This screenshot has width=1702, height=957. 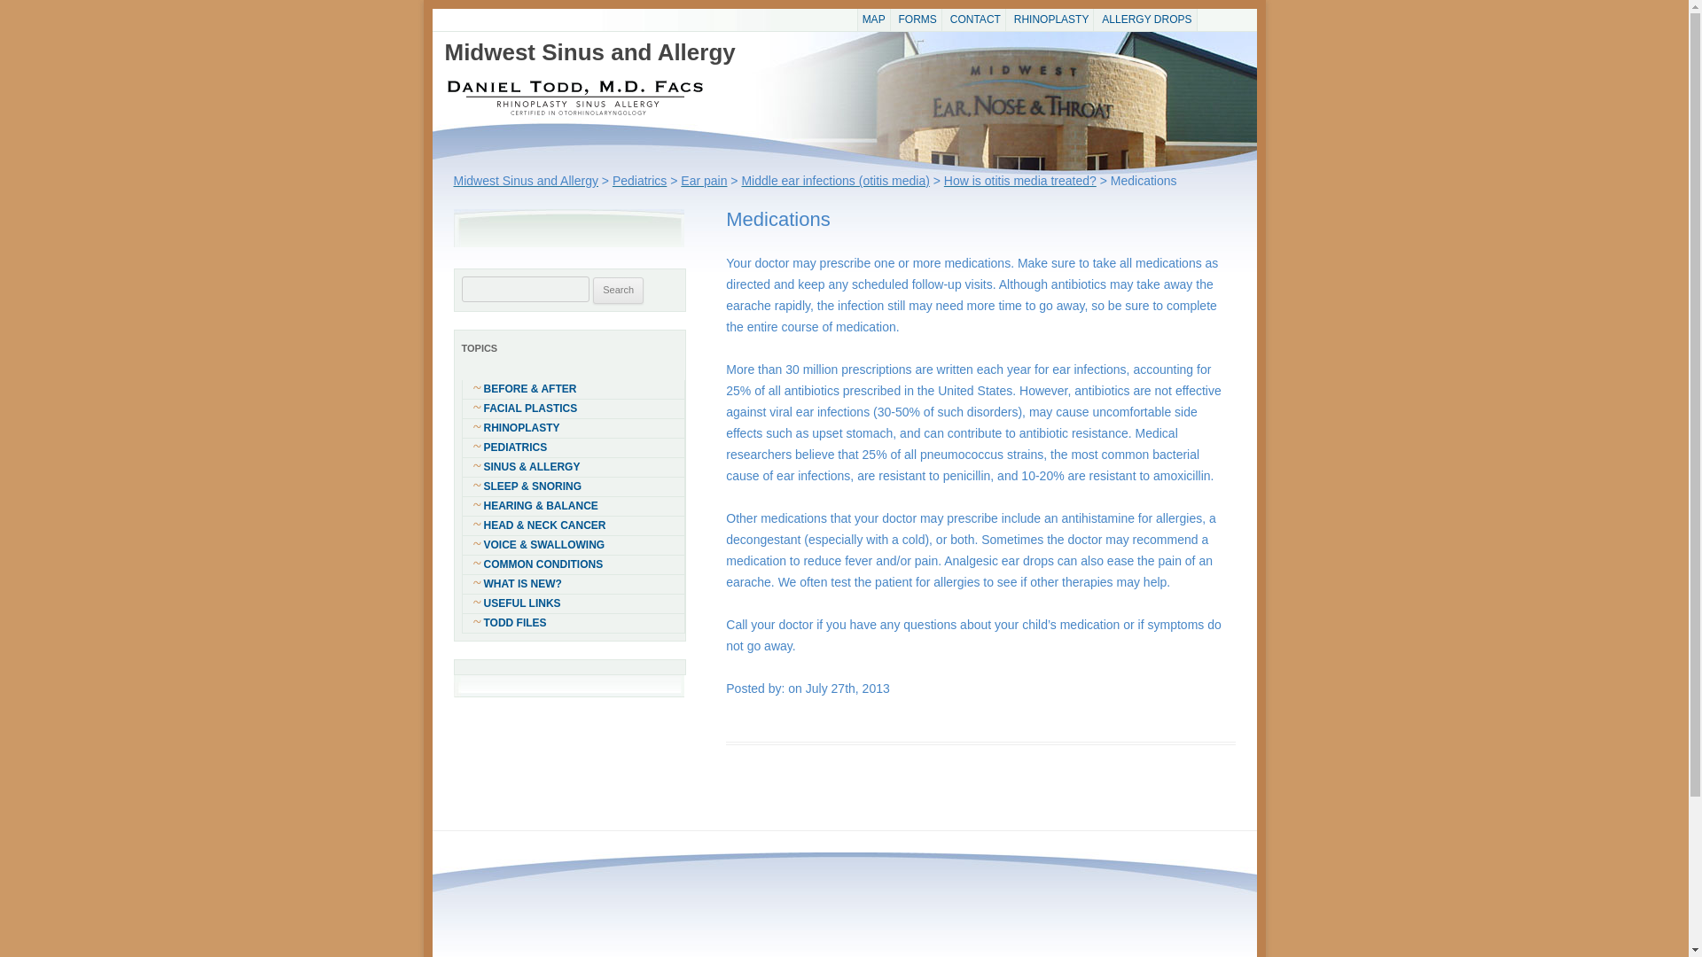 What do you see at coordinates (704, 180) in the screenshot?
I see `Go to Ear pain.` at bounding box center [704, 180].